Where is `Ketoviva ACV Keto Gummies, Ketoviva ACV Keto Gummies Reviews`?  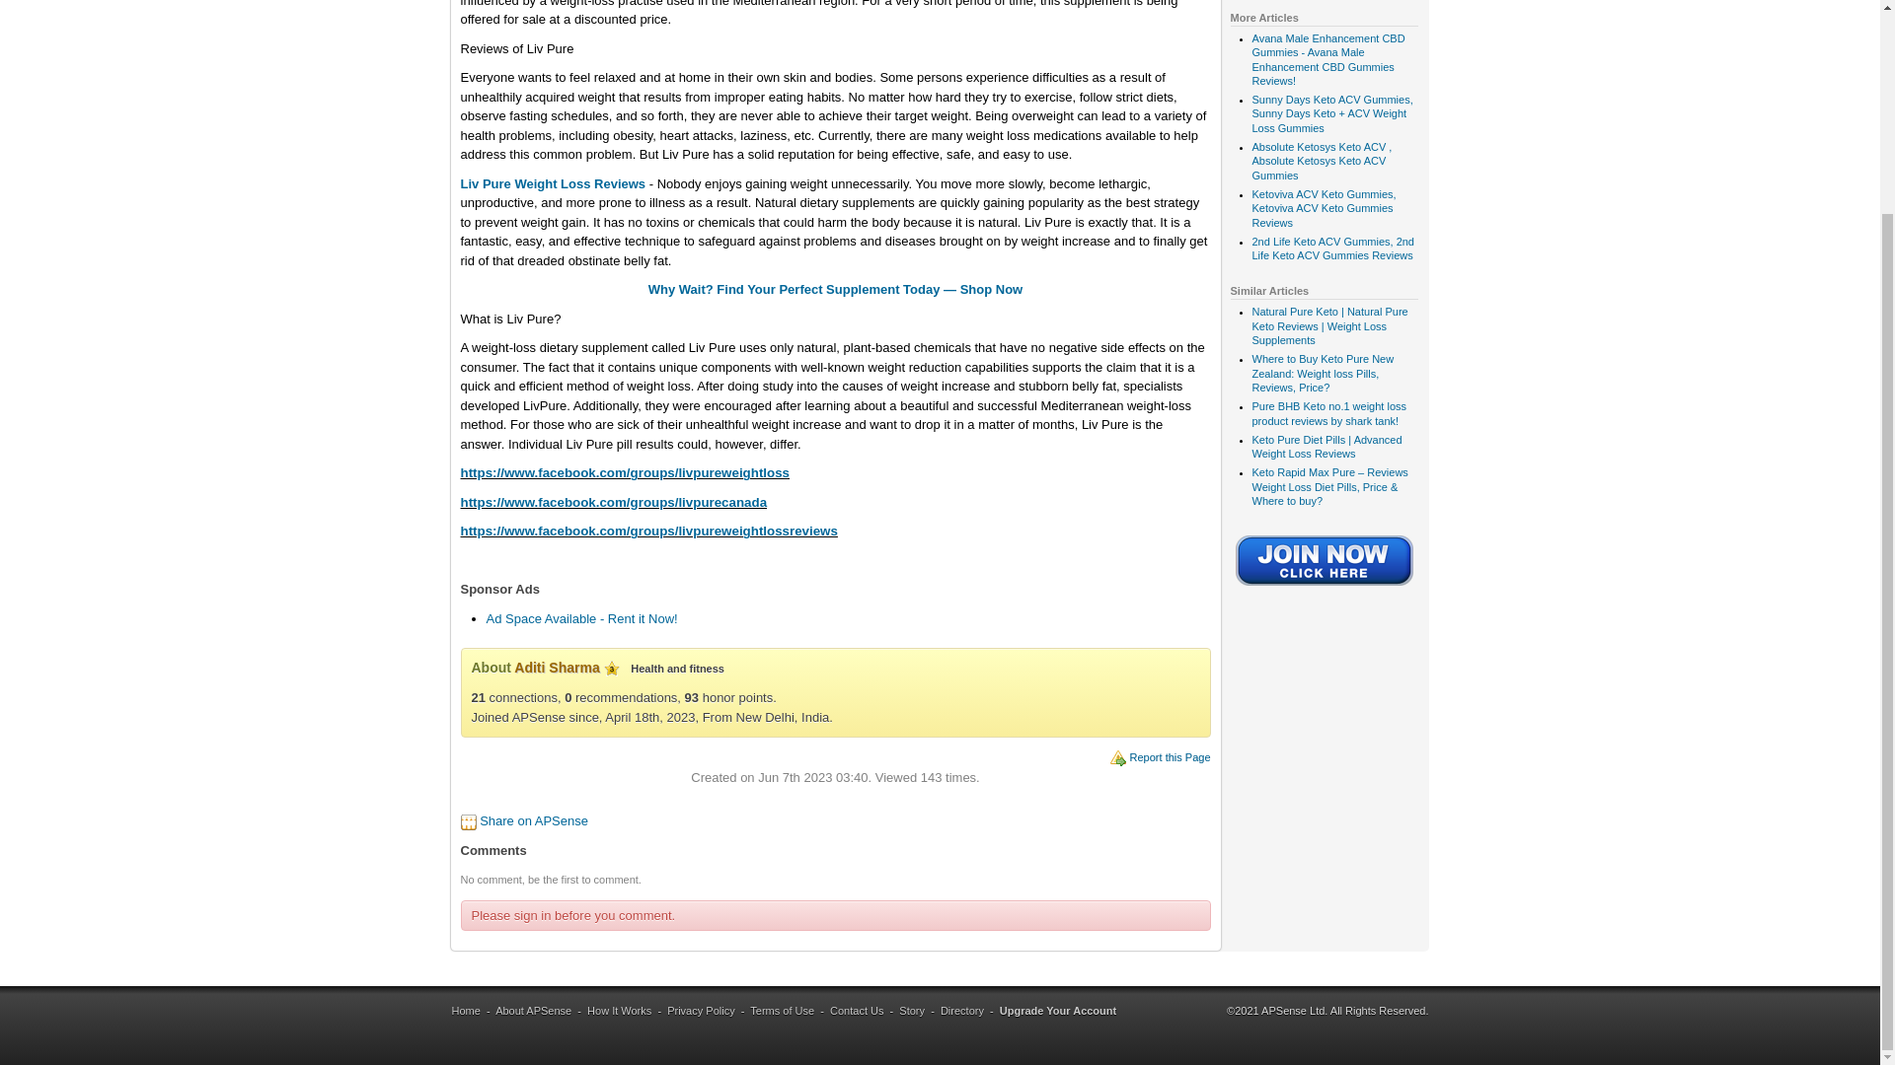
Ketoviva ACV Keto Gummies, Ketoviva ACV Keto Gummies Reviews is located at coordinates (1323, 209).